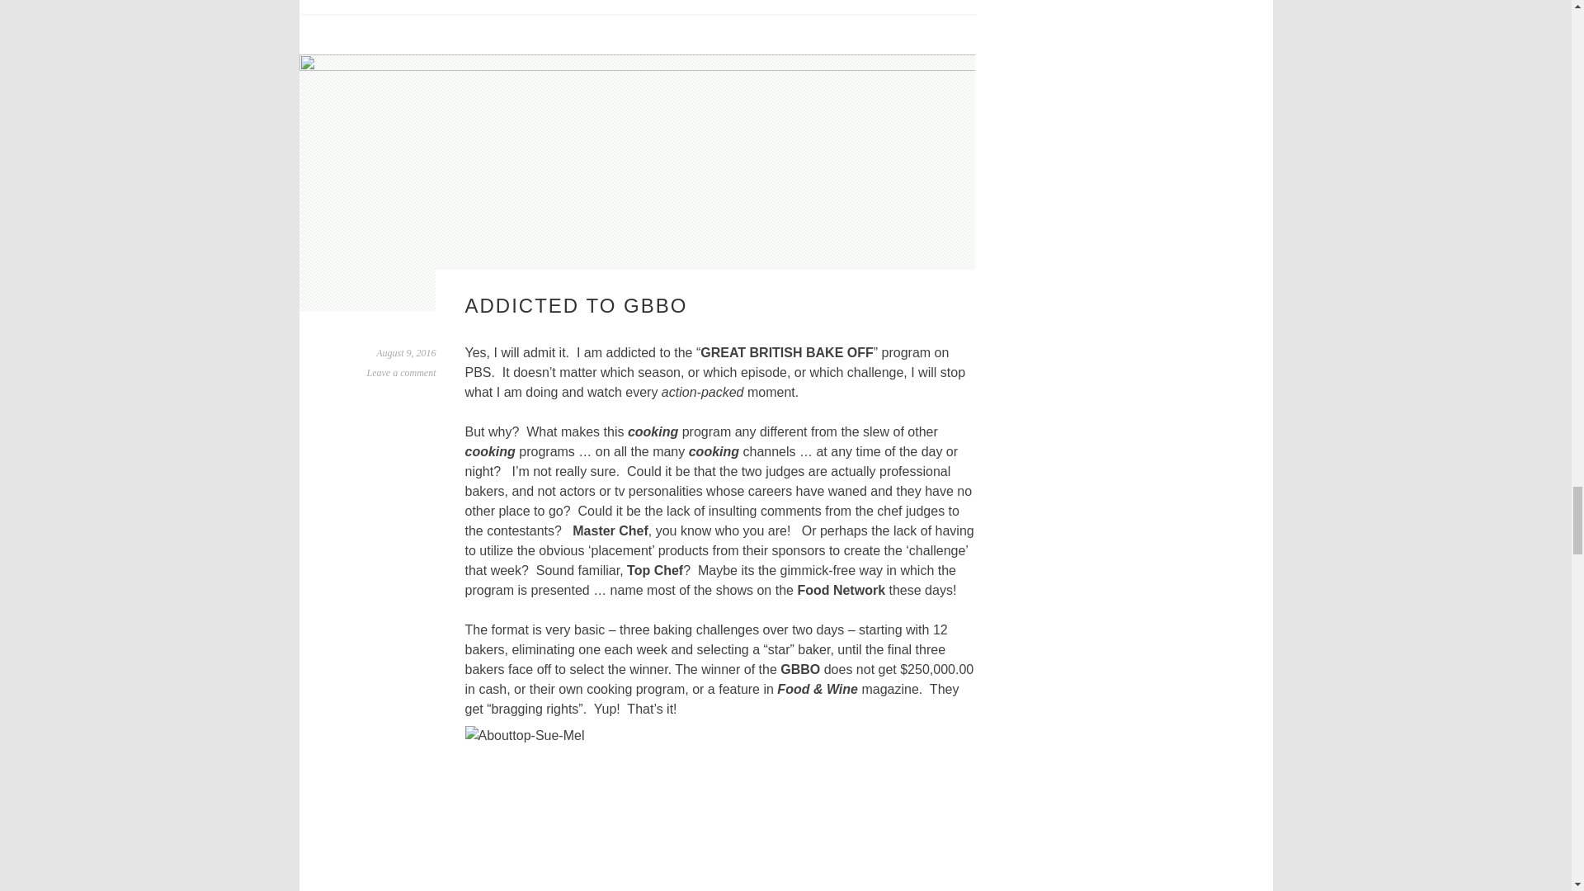 The width and height of the screenshot is (1584, 891). What do you see at coordinates (406, 353) in the screenshot?
I see `August 9, 2016` at bounding box center [406, 353].